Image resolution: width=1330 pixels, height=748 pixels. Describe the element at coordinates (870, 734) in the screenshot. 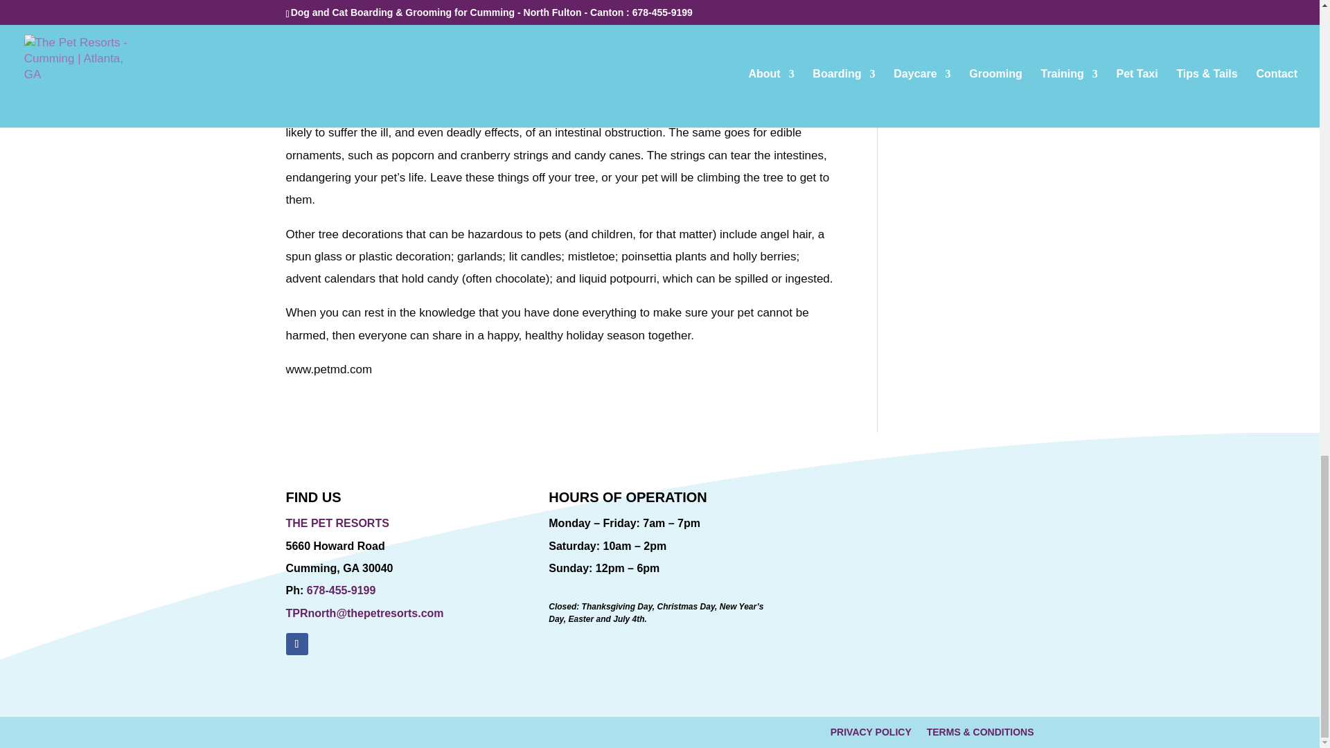

I see `PRIVACY POLICY` at that location.